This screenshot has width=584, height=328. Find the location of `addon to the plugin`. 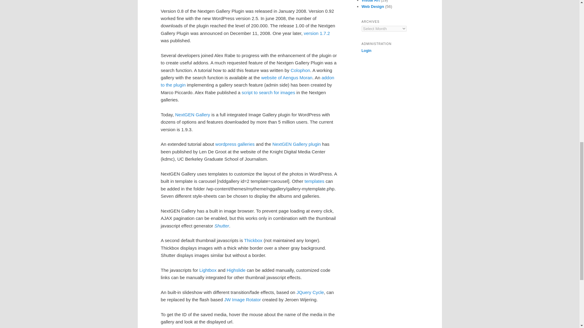

addon to the plugin is located at coordinates (247, 81).